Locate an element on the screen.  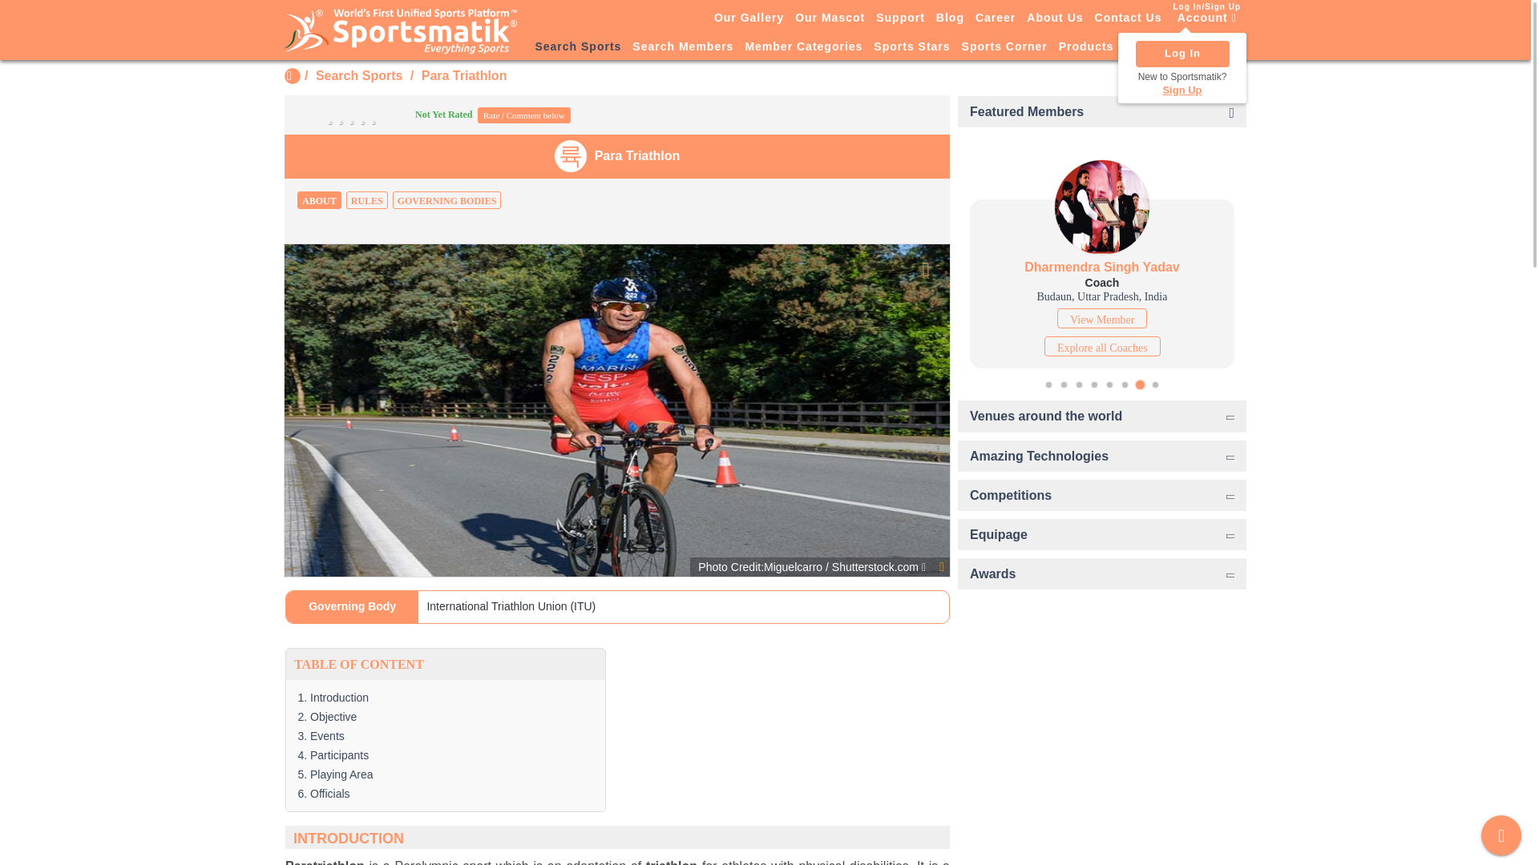
Not Yet Rated is located at coordinates (386, 114).